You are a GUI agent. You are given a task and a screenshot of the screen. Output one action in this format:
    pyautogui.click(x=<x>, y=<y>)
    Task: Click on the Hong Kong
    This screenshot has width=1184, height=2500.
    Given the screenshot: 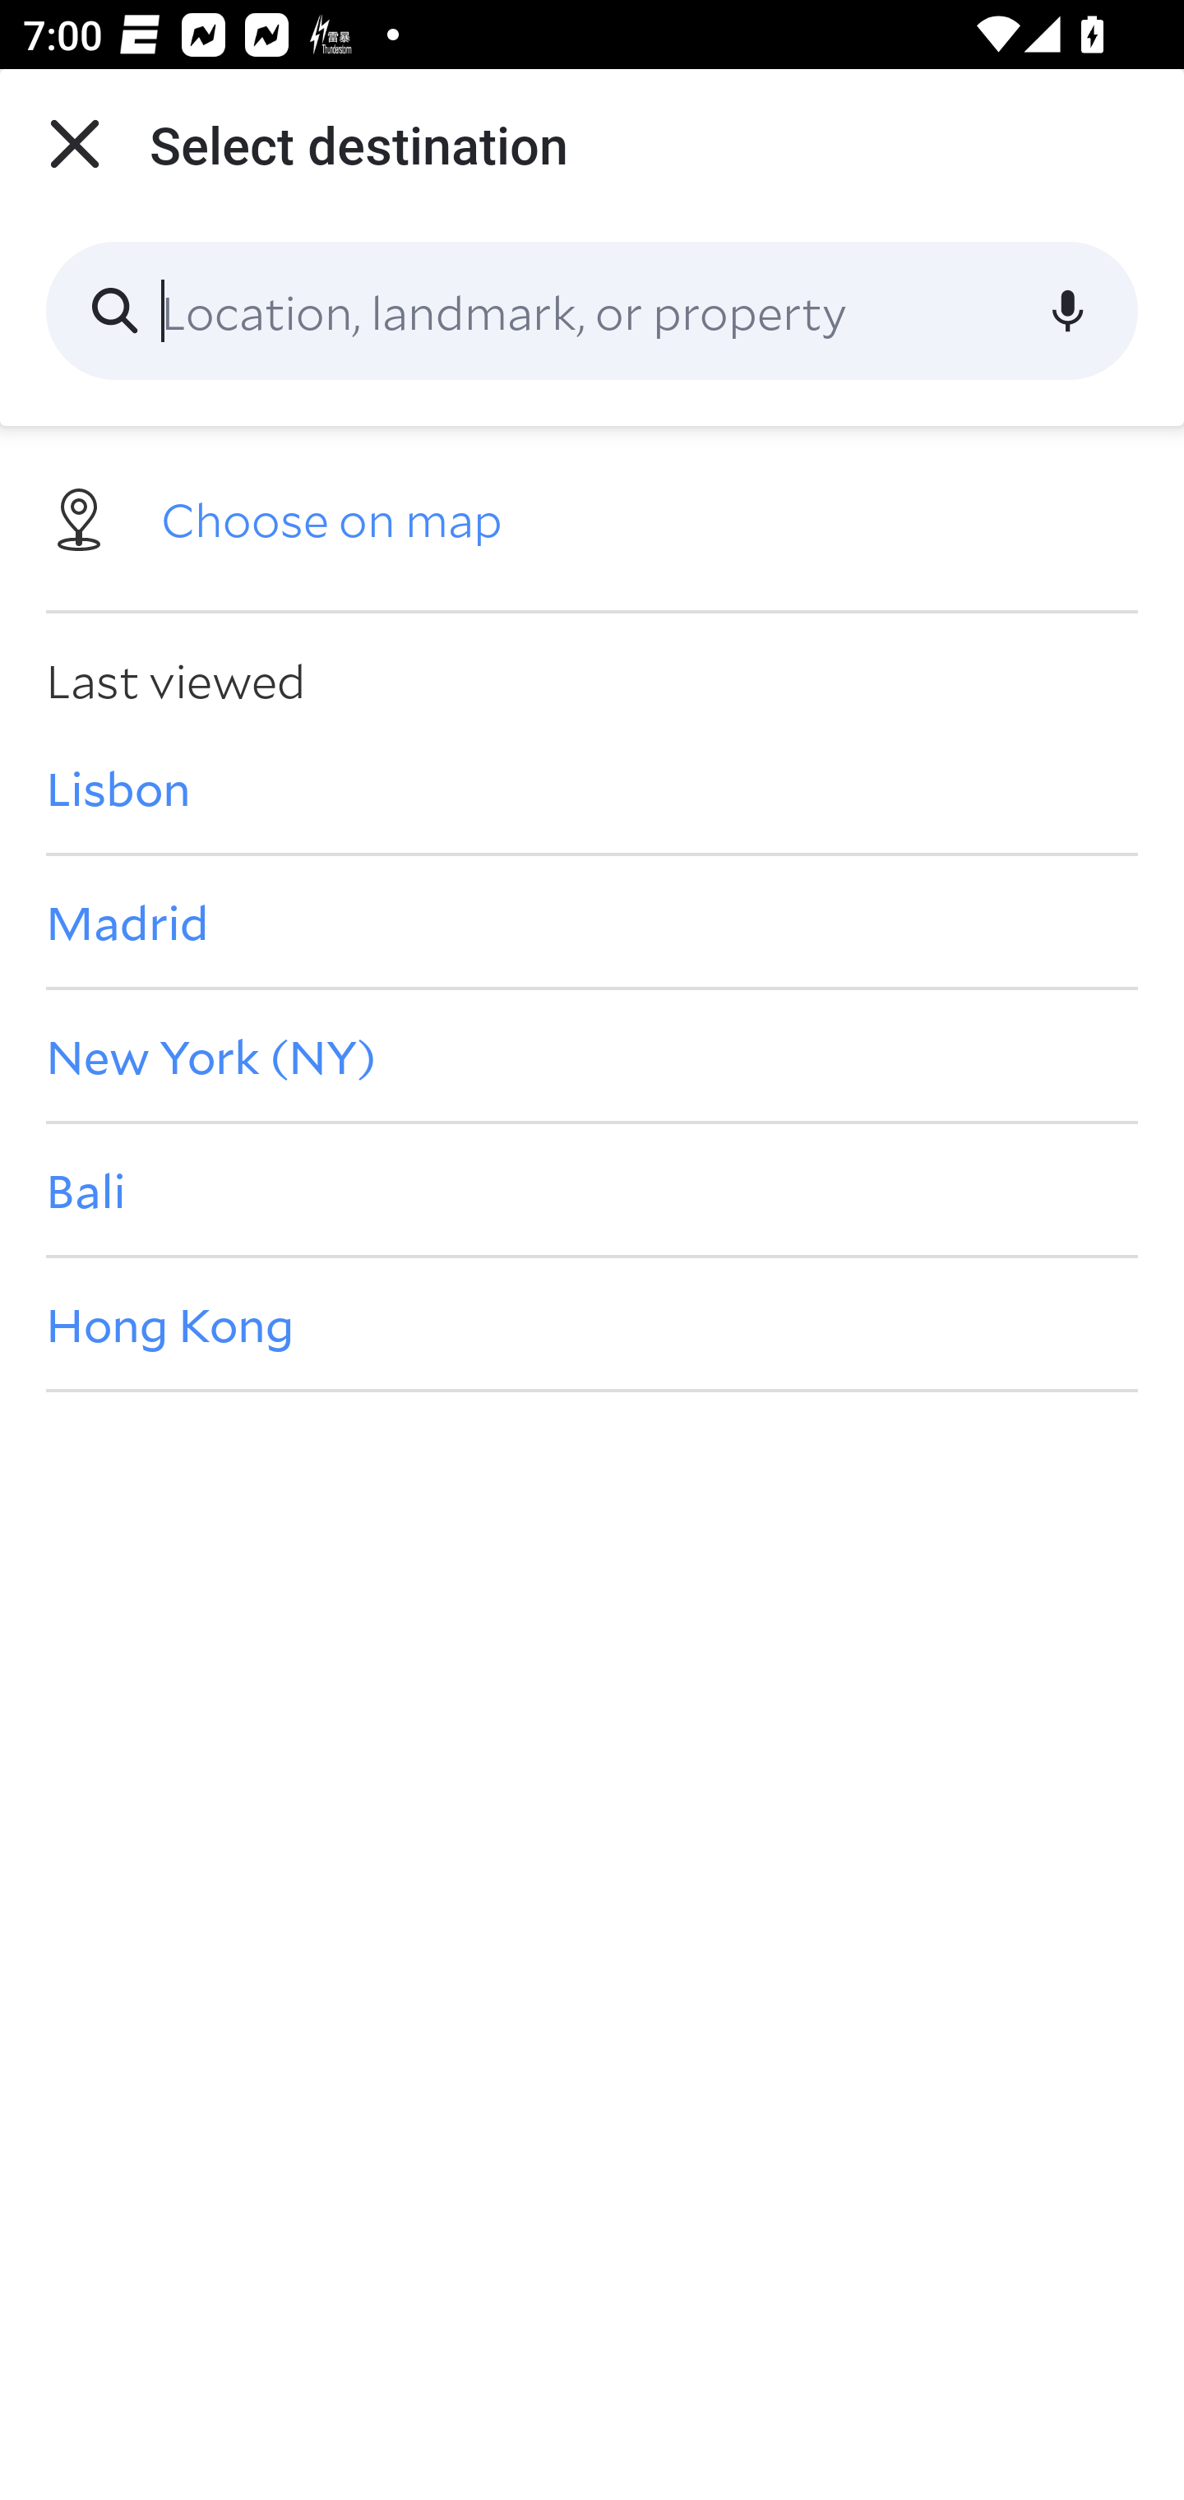 What is the action you would take?
    pyautogui.click(x=592, y=1324)
    